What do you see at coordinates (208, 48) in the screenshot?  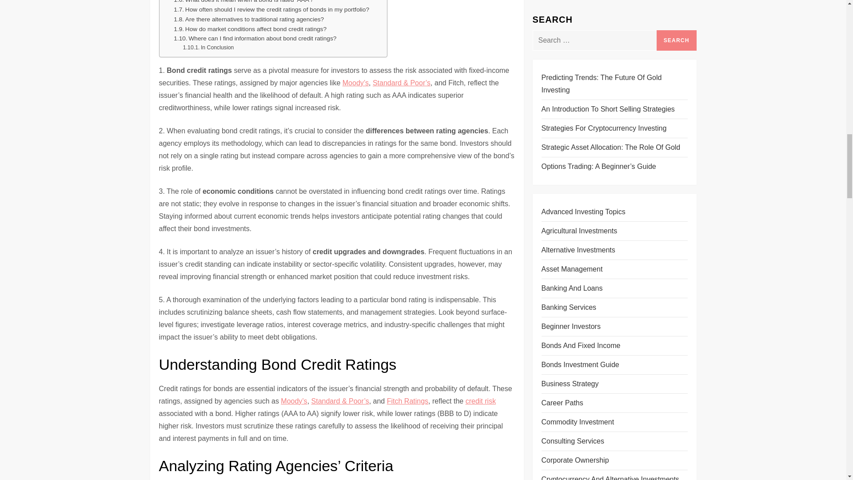 I see `In Conclusion` at bounding box center [208, 48].